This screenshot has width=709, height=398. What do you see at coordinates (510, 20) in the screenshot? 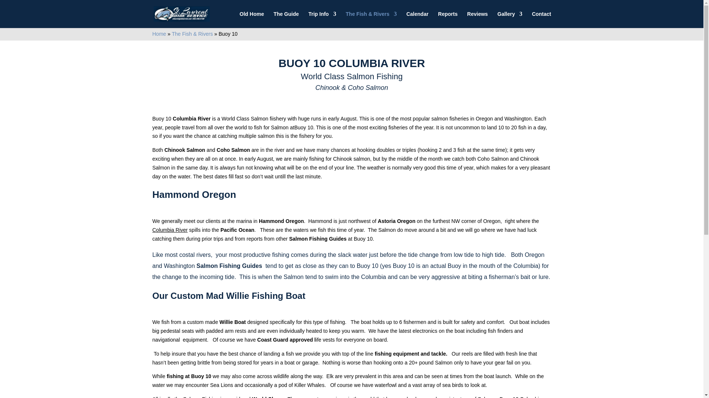
I see `Gallery` at bounding box center [510, 20].